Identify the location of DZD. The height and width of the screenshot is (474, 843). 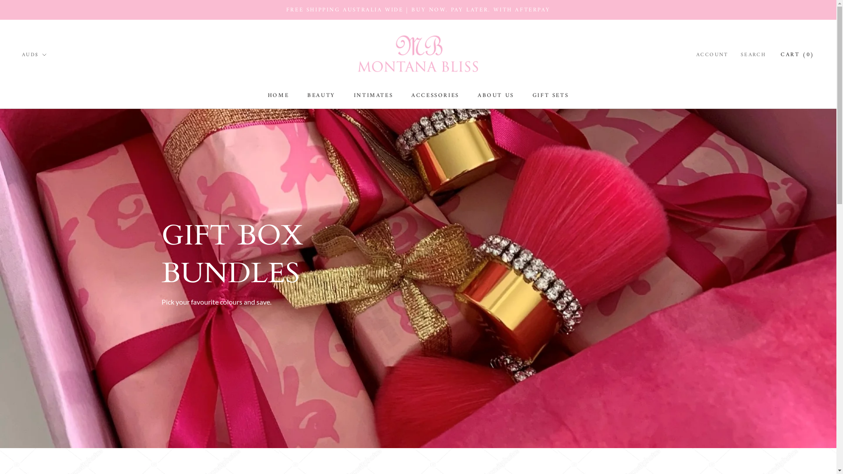
(52, 441).